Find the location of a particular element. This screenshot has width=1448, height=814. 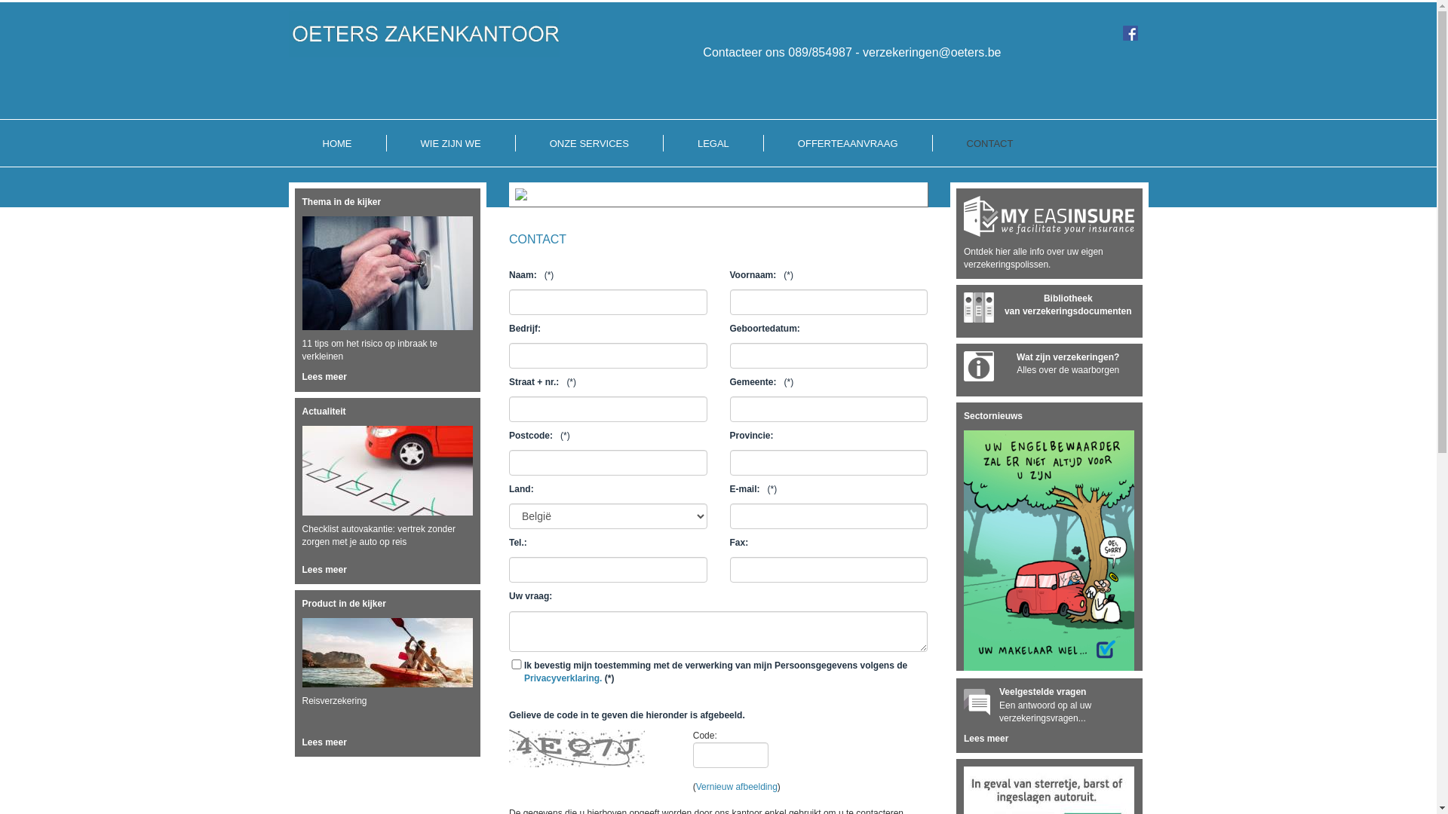

Vernieuw afbeelding is located at coordinates (737, 787).